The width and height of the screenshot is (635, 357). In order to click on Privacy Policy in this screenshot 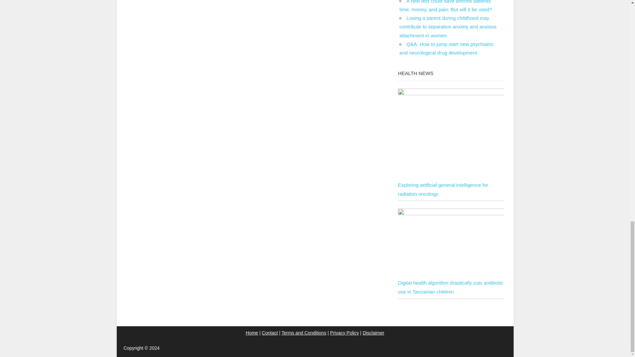, I will do `click(344, 333)`.